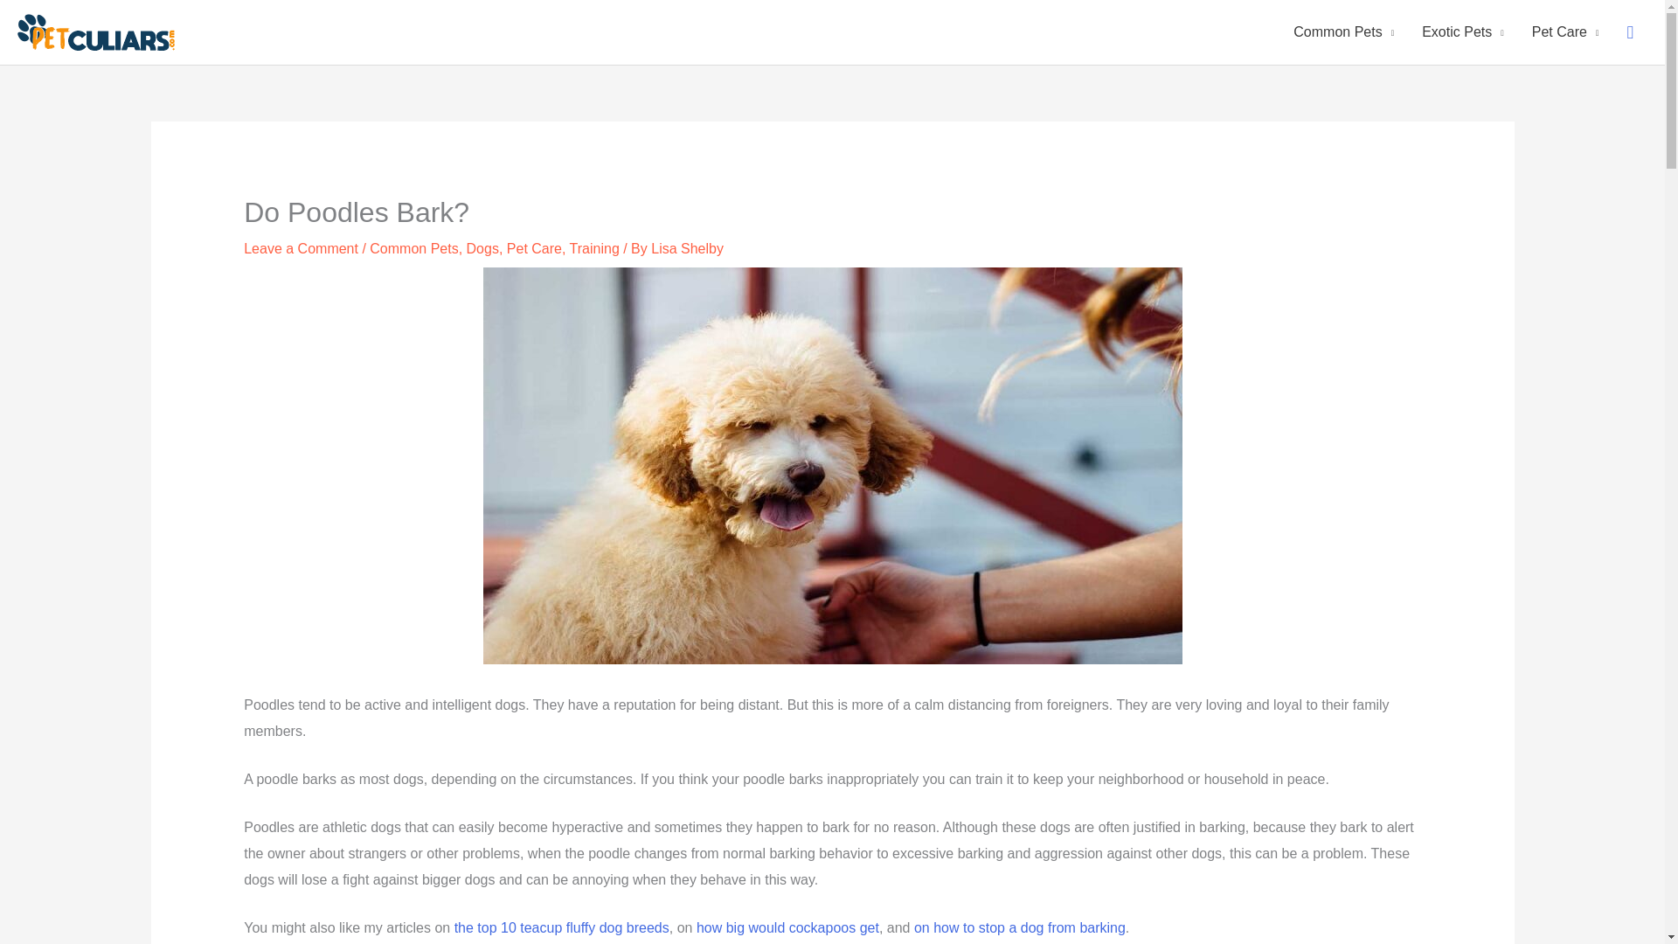 This screenshot has width=1678, height=944. What do you see at coordinates (562, 928) in the screenshot?
I see `the top 10 teacup fluffy dog breeds` at bounding box center [562, 928].